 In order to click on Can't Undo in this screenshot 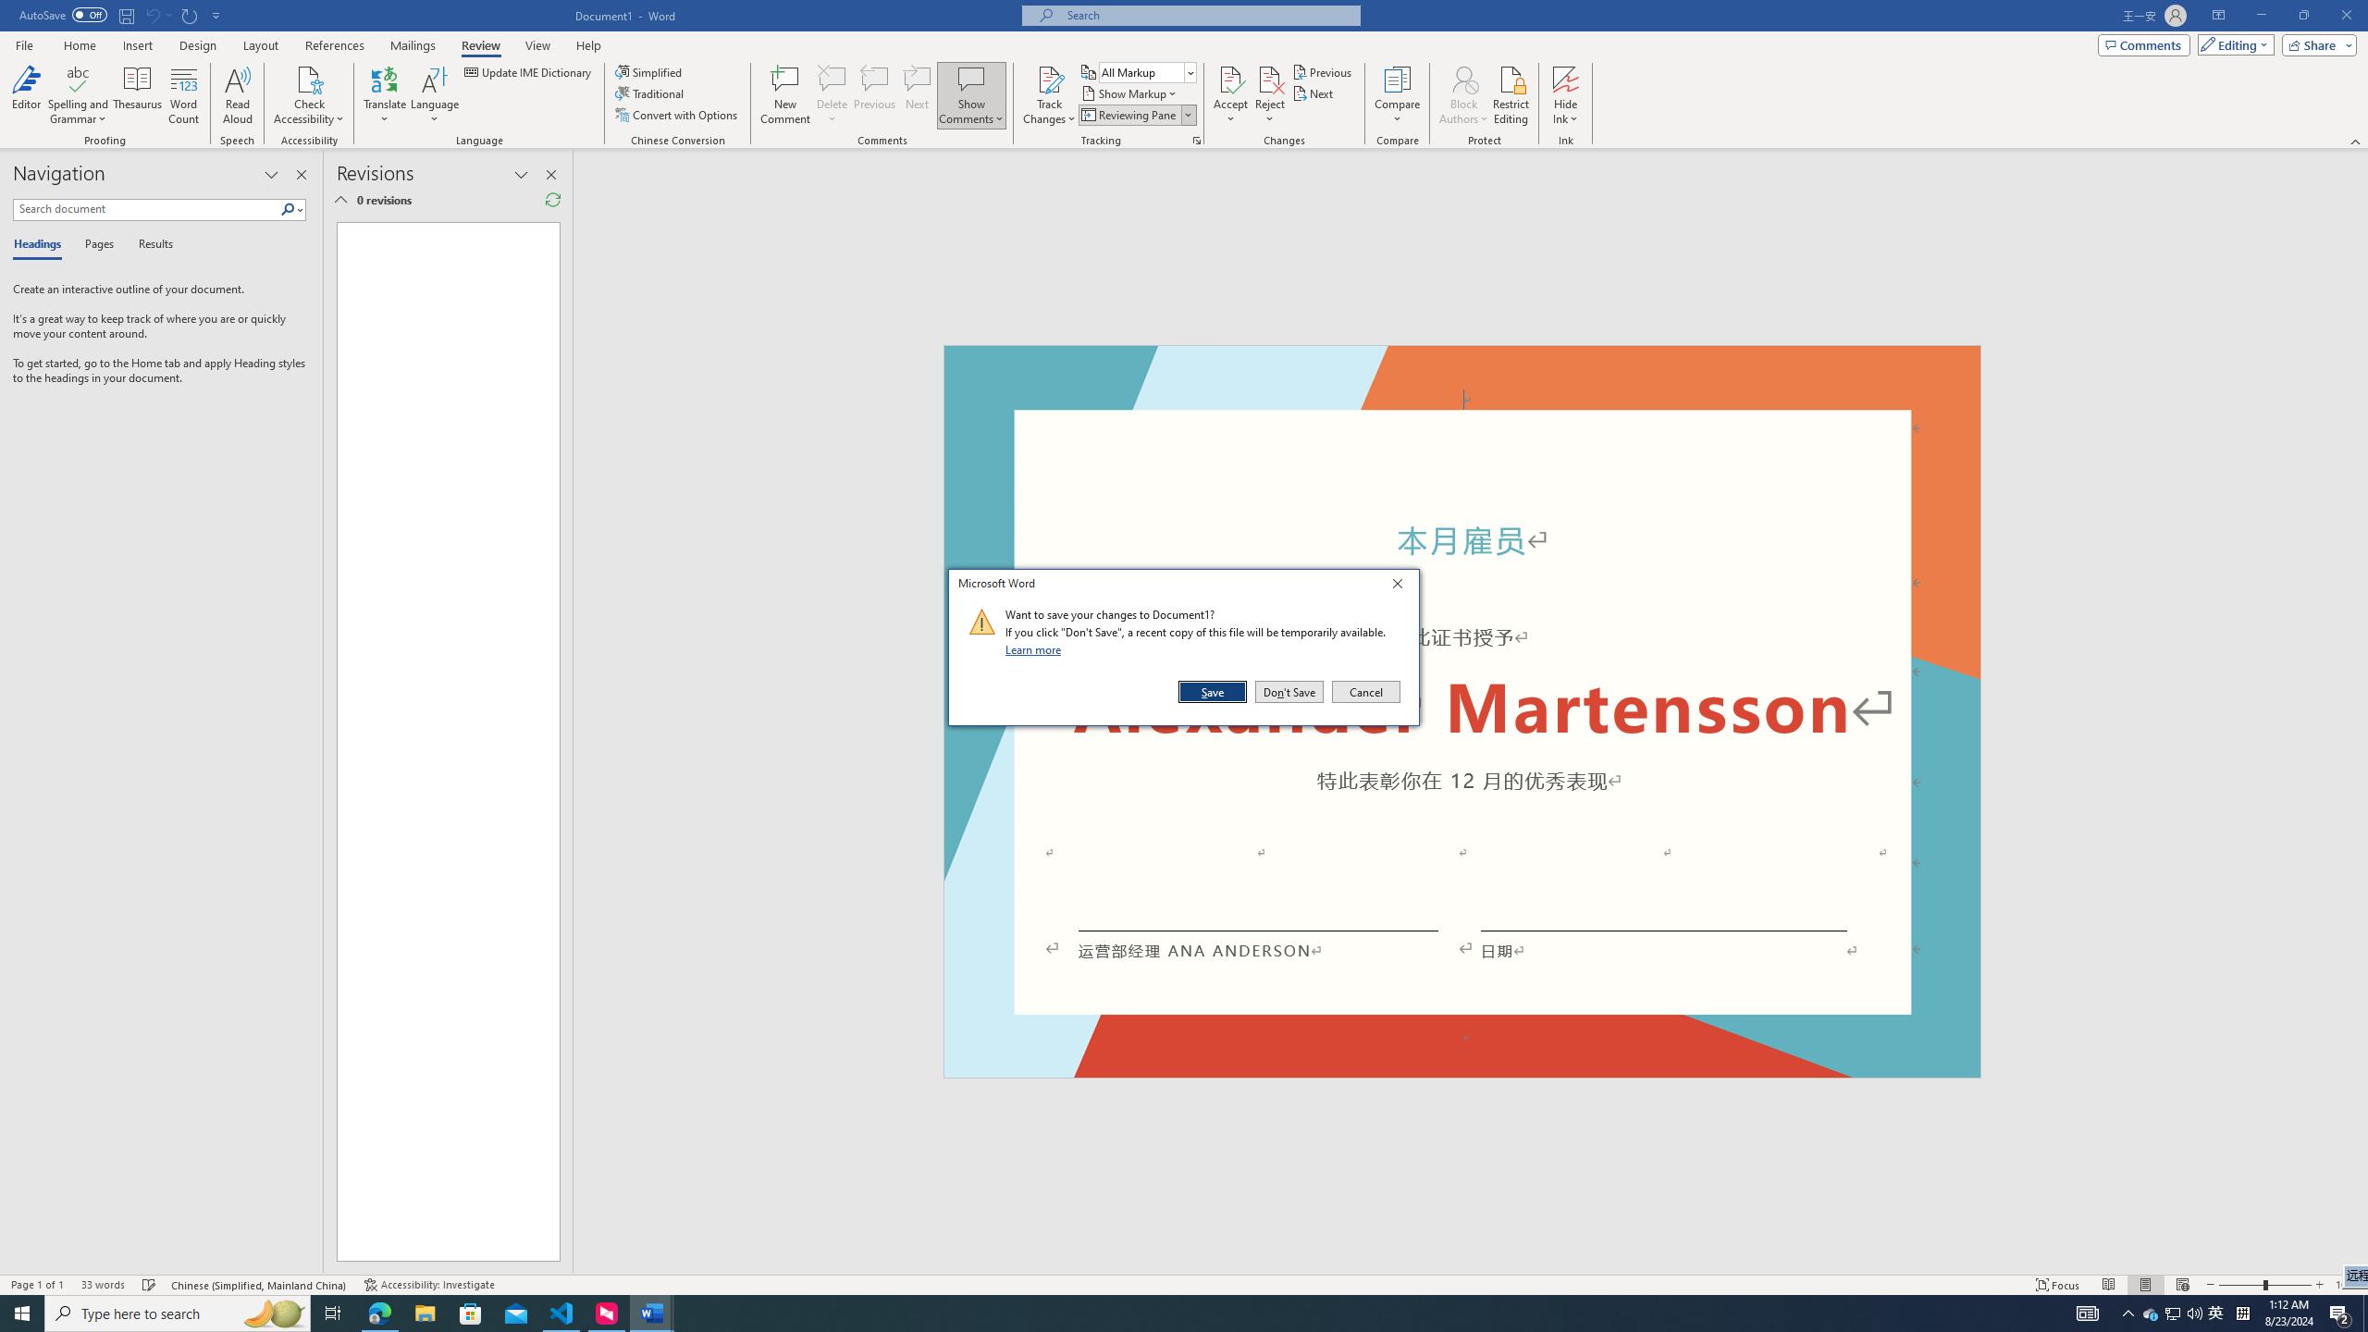, I will do `click(2216, 1313)`.